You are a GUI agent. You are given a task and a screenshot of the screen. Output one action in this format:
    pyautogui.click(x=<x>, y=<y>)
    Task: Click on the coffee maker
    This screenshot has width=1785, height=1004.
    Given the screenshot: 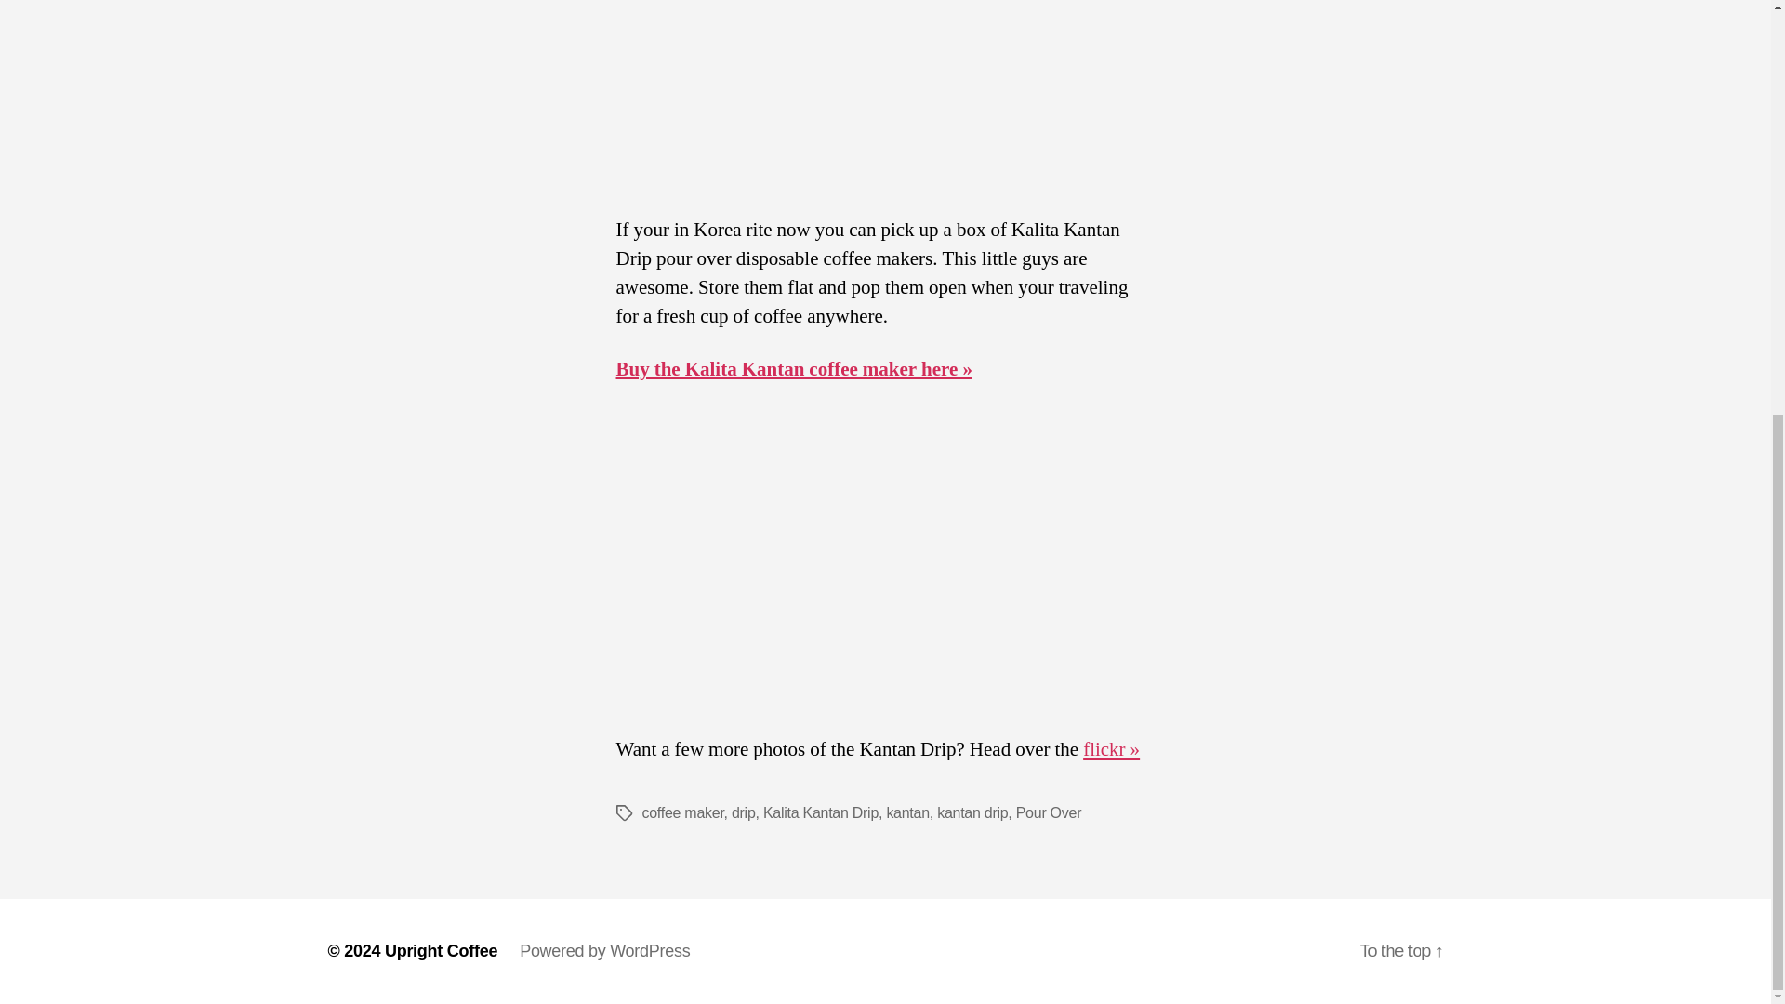 What is the action you would take?
    pyautogui.click(x=681, y=812)
    